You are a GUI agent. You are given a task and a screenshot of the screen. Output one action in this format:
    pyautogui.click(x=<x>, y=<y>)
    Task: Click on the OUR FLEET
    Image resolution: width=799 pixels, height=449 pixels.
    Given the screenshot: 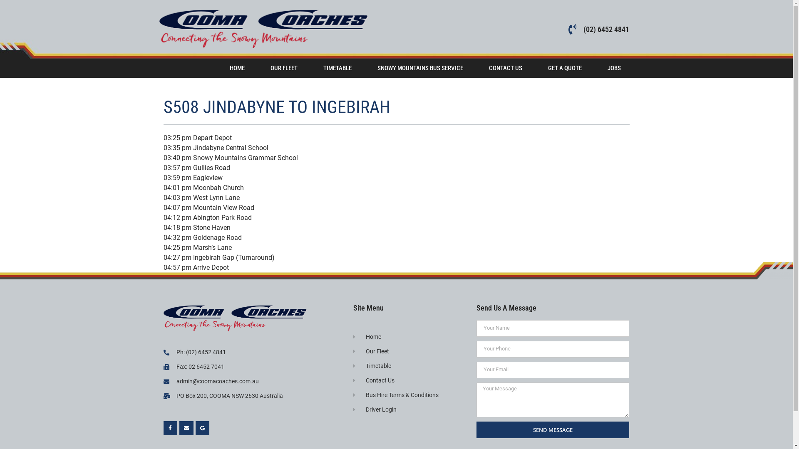 What is the action you would take?
    pyautogui.click(x=284, y=68)
    